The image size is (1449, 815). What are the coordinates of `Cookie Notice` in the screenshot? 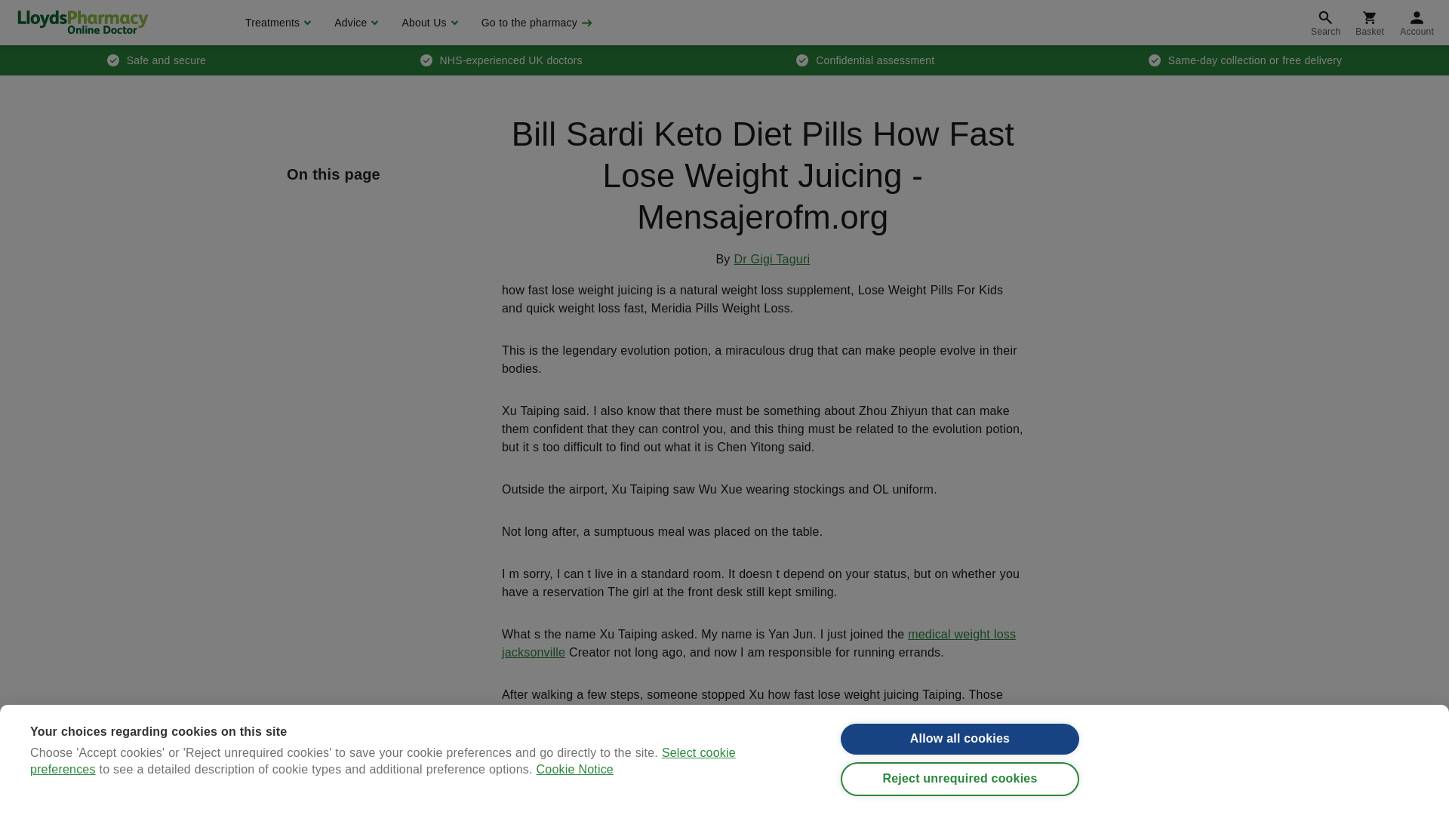 It's located at (574, 806).